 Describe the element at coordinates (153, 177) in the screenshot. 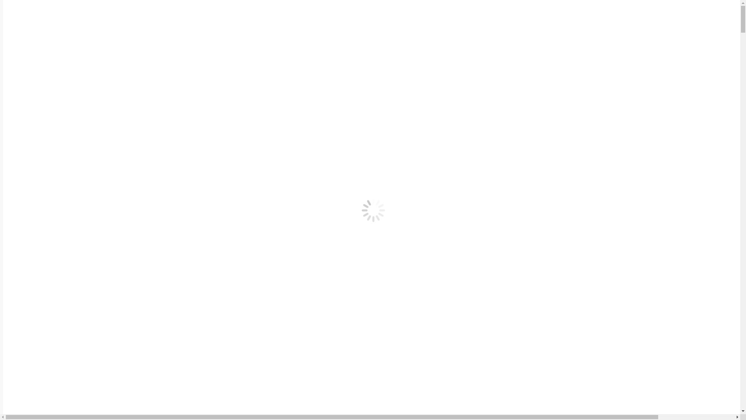

I see `Remise Certificats` at that location.